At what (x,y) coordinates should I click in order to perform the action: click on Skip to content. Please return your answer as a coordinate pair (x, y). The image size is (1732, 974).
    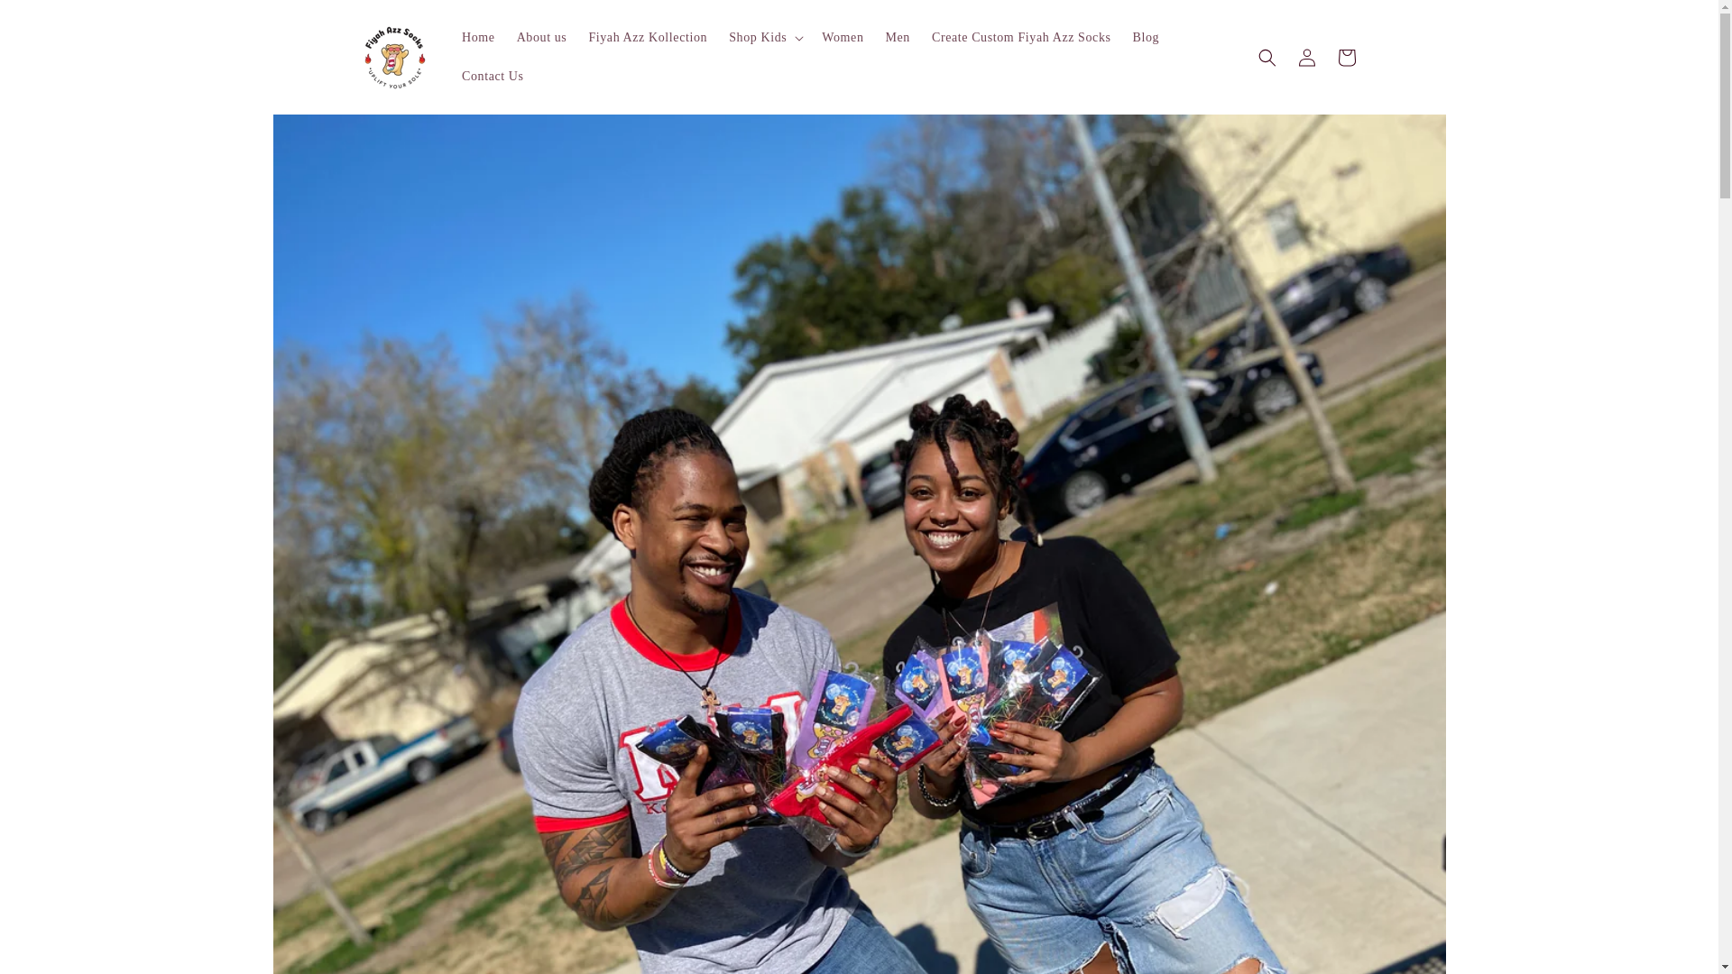
    Looking at the image, I should click on (55, 22).